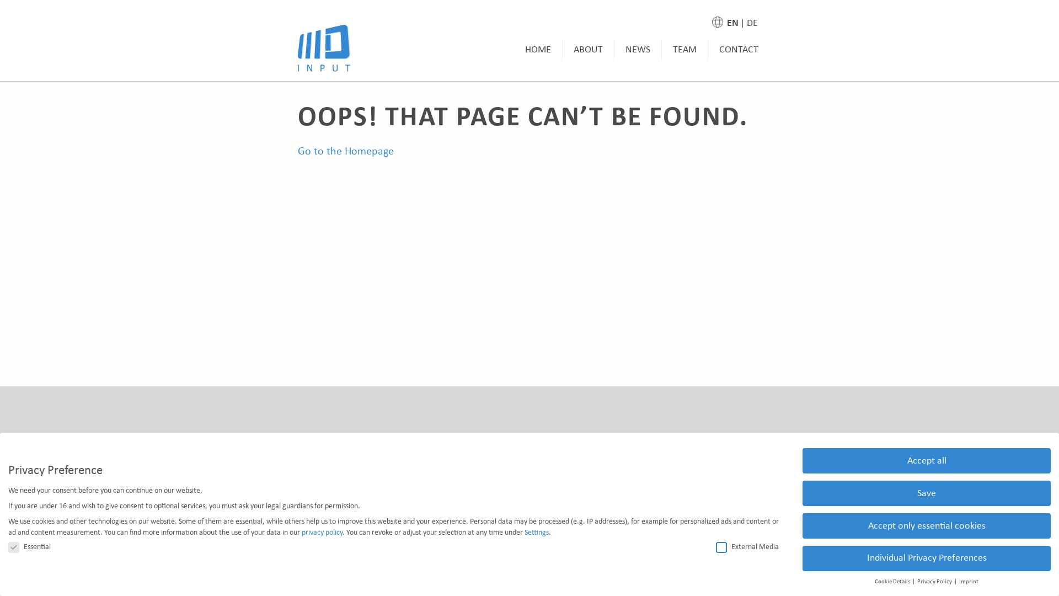  Describe the element at coordinates (589, 50) in the screenshot. I see `ABOUT` at that location.